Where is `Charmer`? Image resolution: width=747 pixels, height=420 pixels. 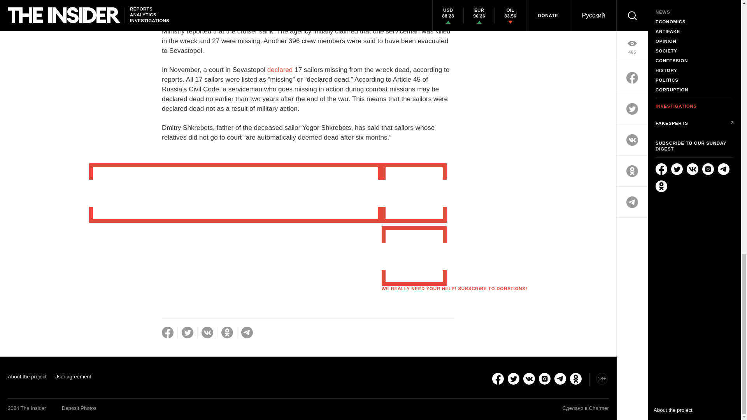
Charmer is located at coordinates (599, 408).